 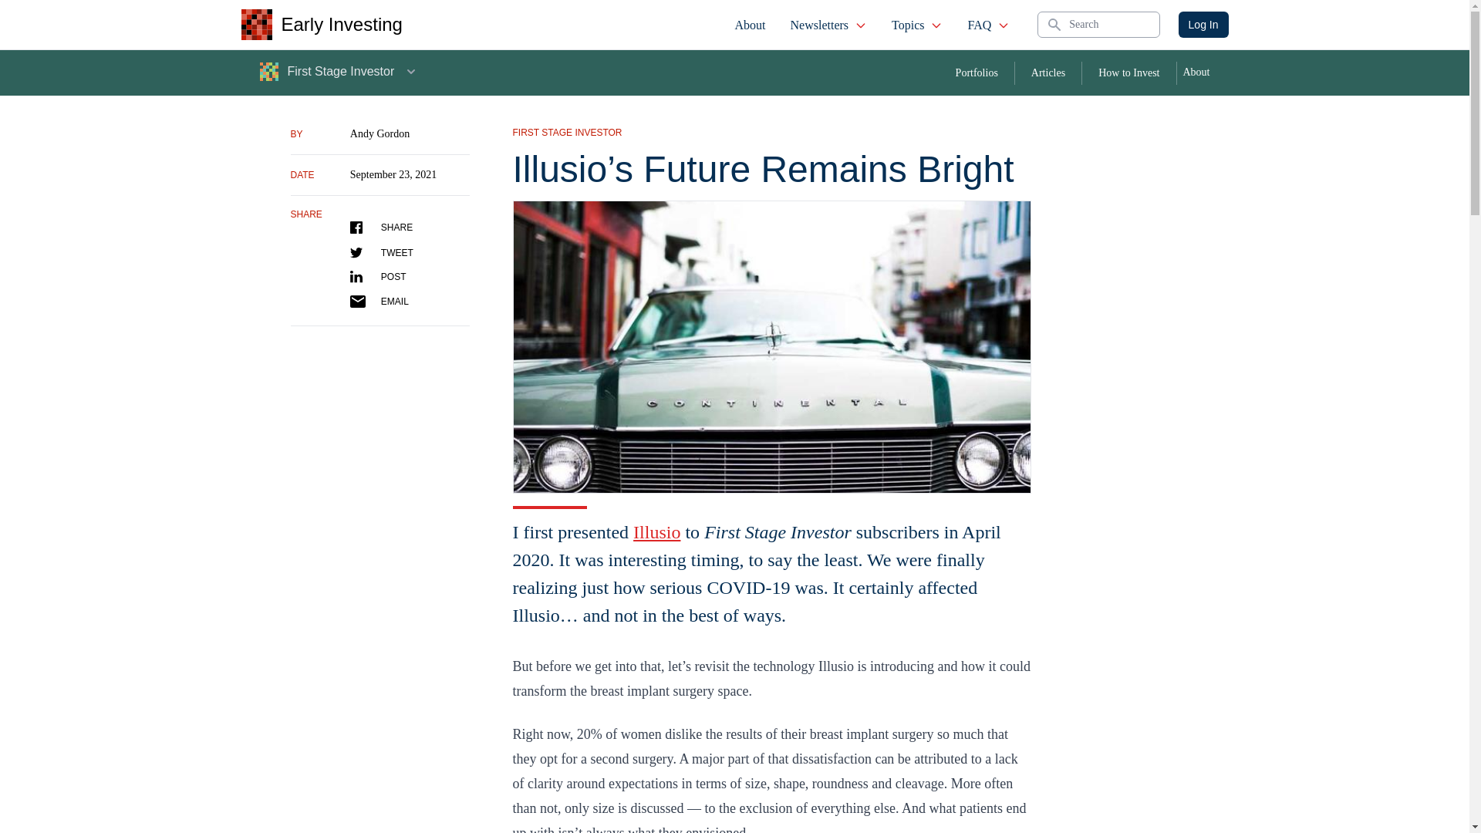 I want to click on Topics, so click(x=917, y=25).